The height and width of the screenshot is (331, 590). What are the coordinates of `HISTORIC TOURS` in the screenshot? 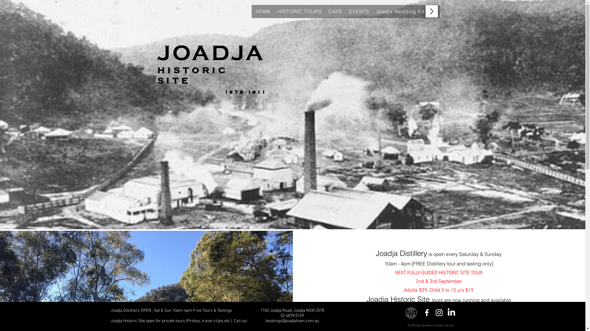 It's located at (300, 11).